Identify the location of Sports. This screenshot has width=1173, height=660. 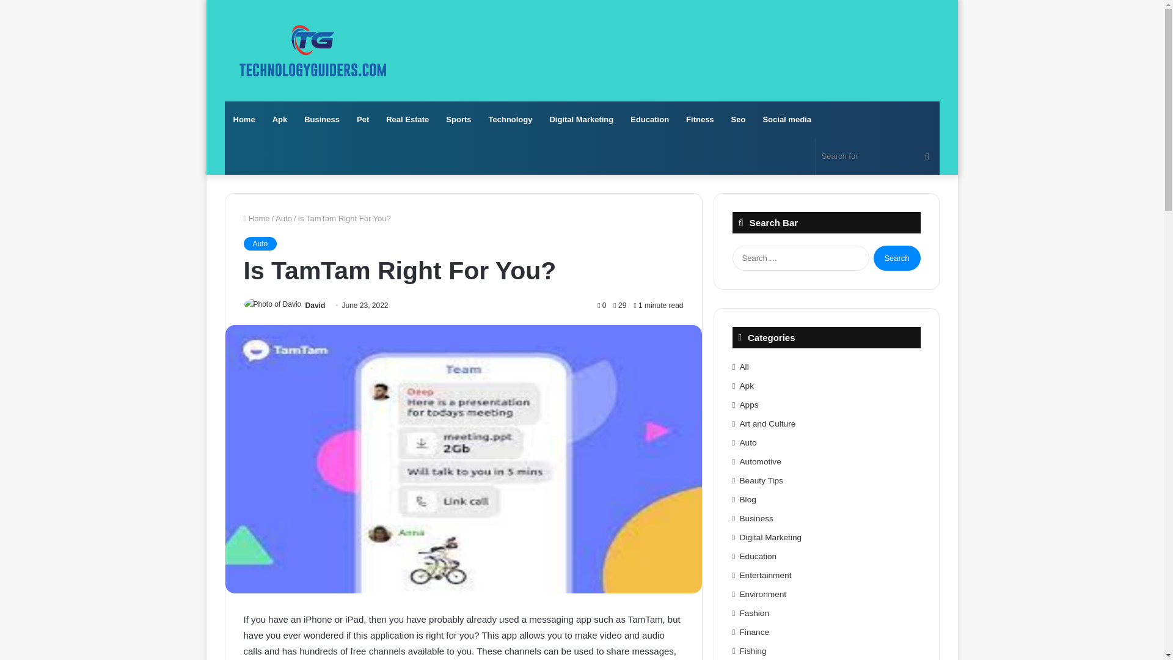
(458, 120).